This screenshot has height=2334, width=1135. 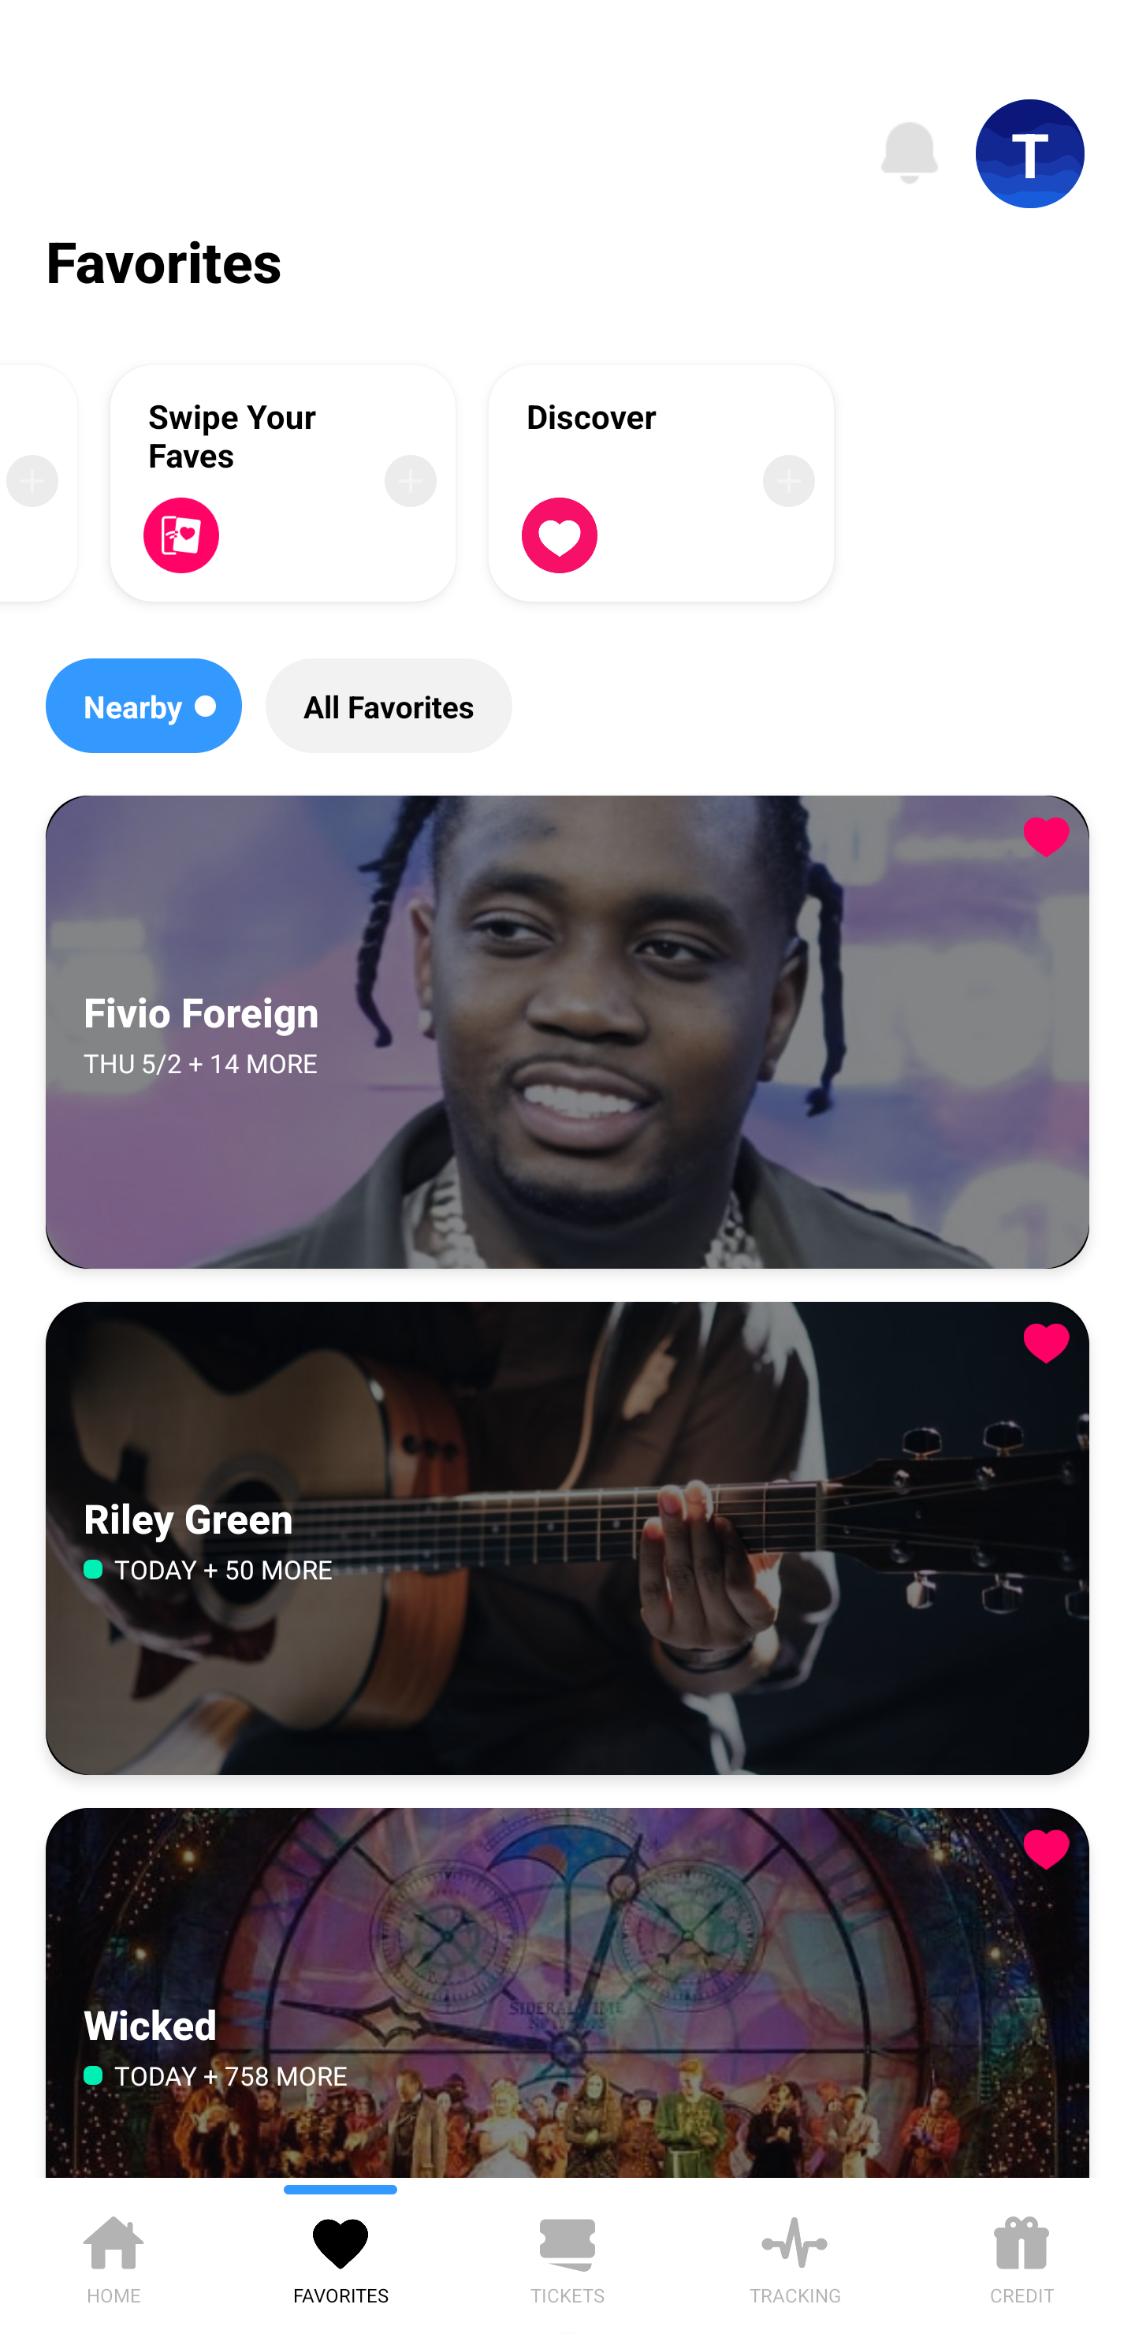 I want to click on All Favorites, so click(x=388, y=706).